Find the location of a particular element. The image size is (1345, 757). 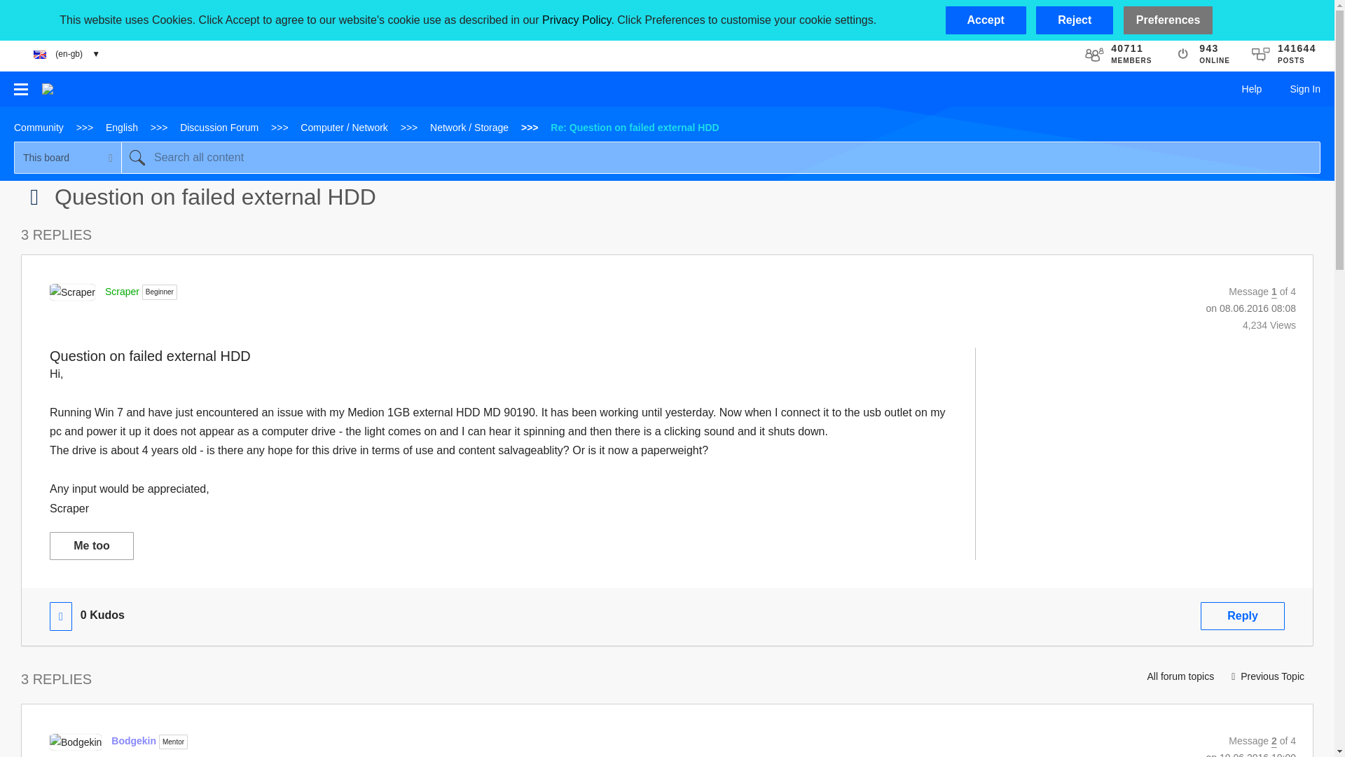

Search Granularity is located at coordinates (67, 157).